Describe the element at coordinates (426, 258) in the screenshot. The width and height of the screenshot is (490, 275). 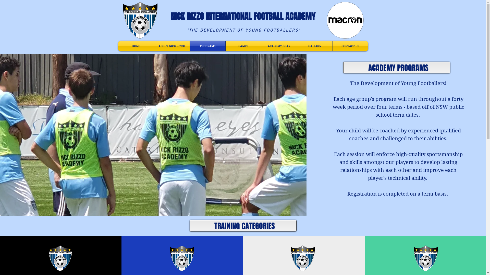
I see `NickRizzo.png` at that location.